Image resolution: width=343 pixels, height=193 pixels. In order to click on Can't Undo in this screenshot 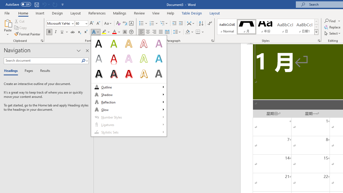, I will do `click(44, 4)`.